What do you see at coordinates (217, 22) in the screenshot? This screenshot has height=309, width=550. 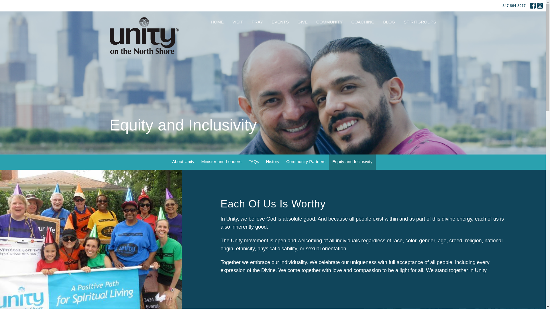 I see `HOME` at bounding box center [217, 22].